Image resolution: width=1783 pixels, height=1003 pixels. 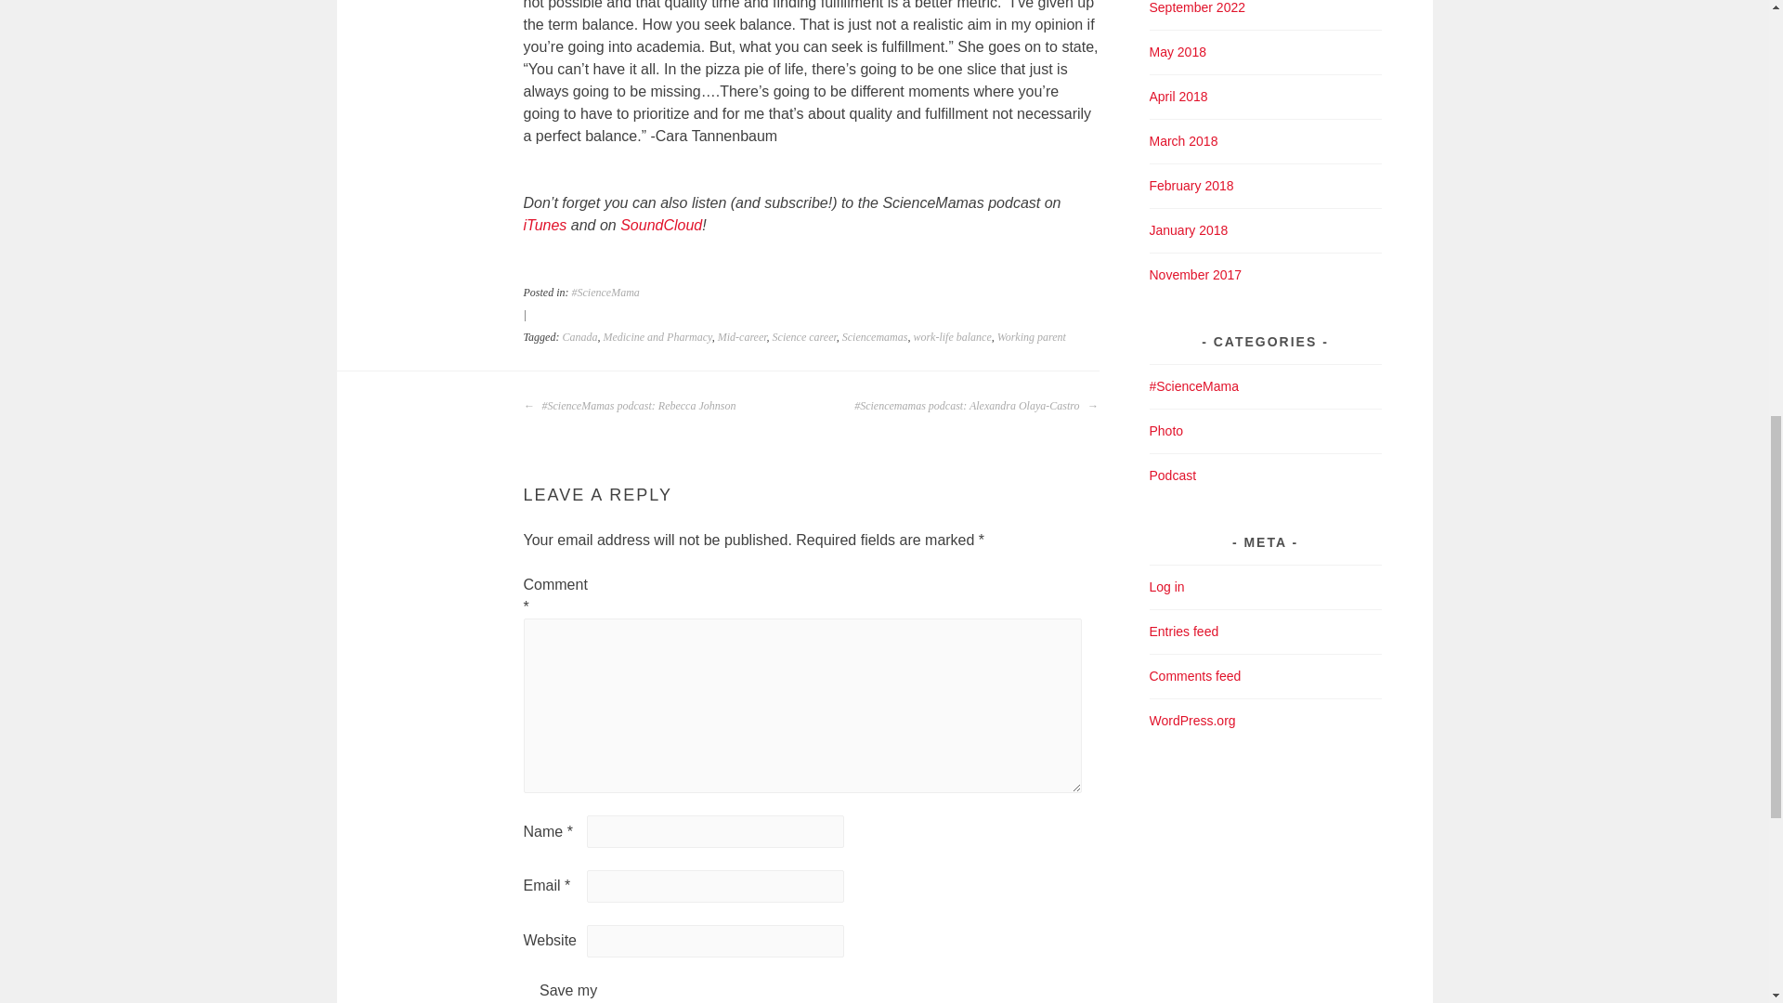 I want to click on Canada, so click(x=579, y=337).